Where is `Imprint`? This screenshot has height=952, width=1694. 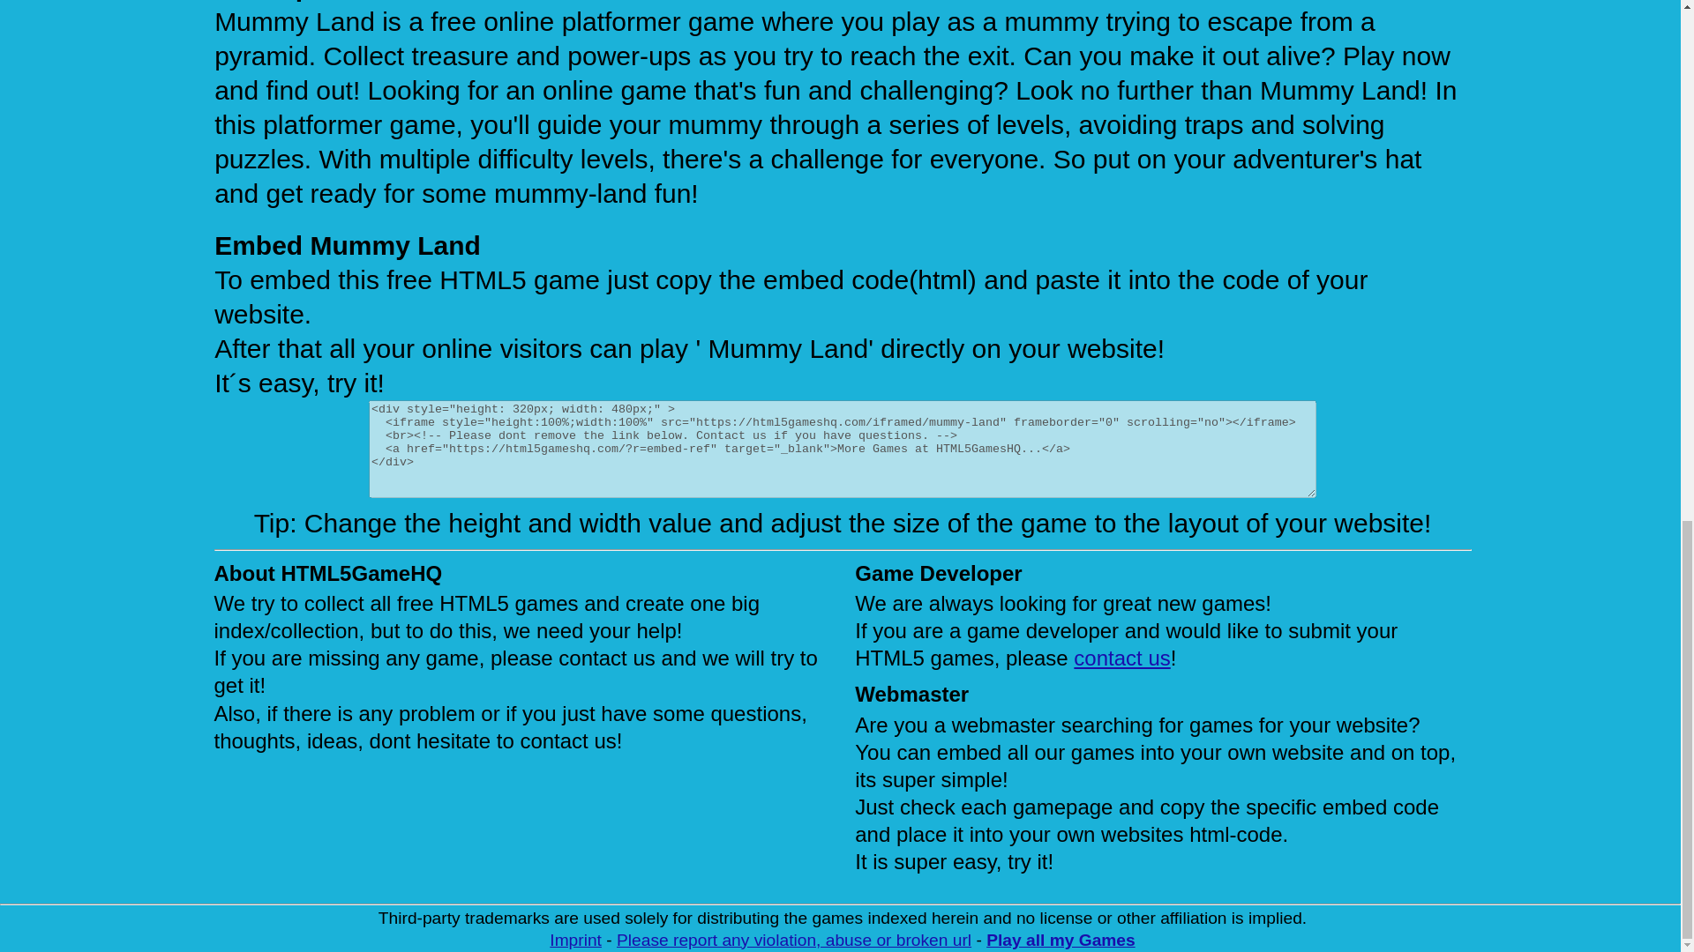 Imprint is located at coordinates (575, 940).